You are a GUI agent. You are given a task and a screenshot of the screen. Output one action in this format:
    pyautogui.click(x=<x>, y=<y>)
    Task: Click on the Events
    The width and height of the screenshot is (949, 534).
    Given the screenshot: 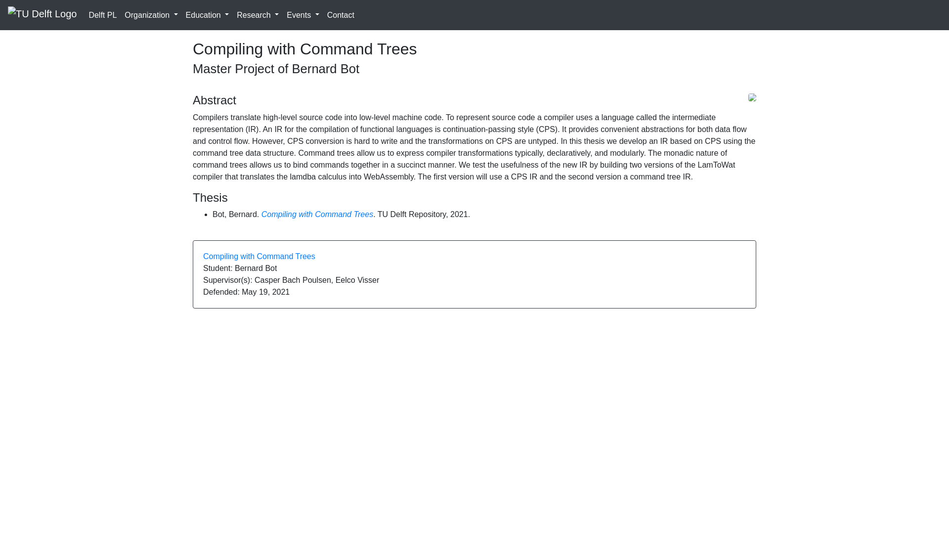 What is the action you would take?
    pyautogui.click(x=302, y=14)
    